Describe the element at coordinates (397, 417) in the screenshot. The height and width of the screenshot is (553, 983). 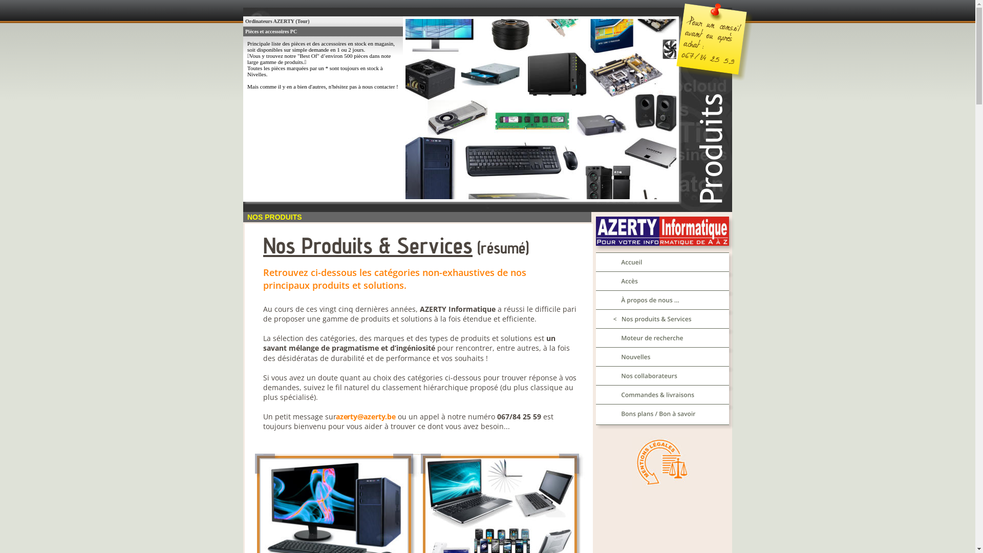
I see ` ` at that location.